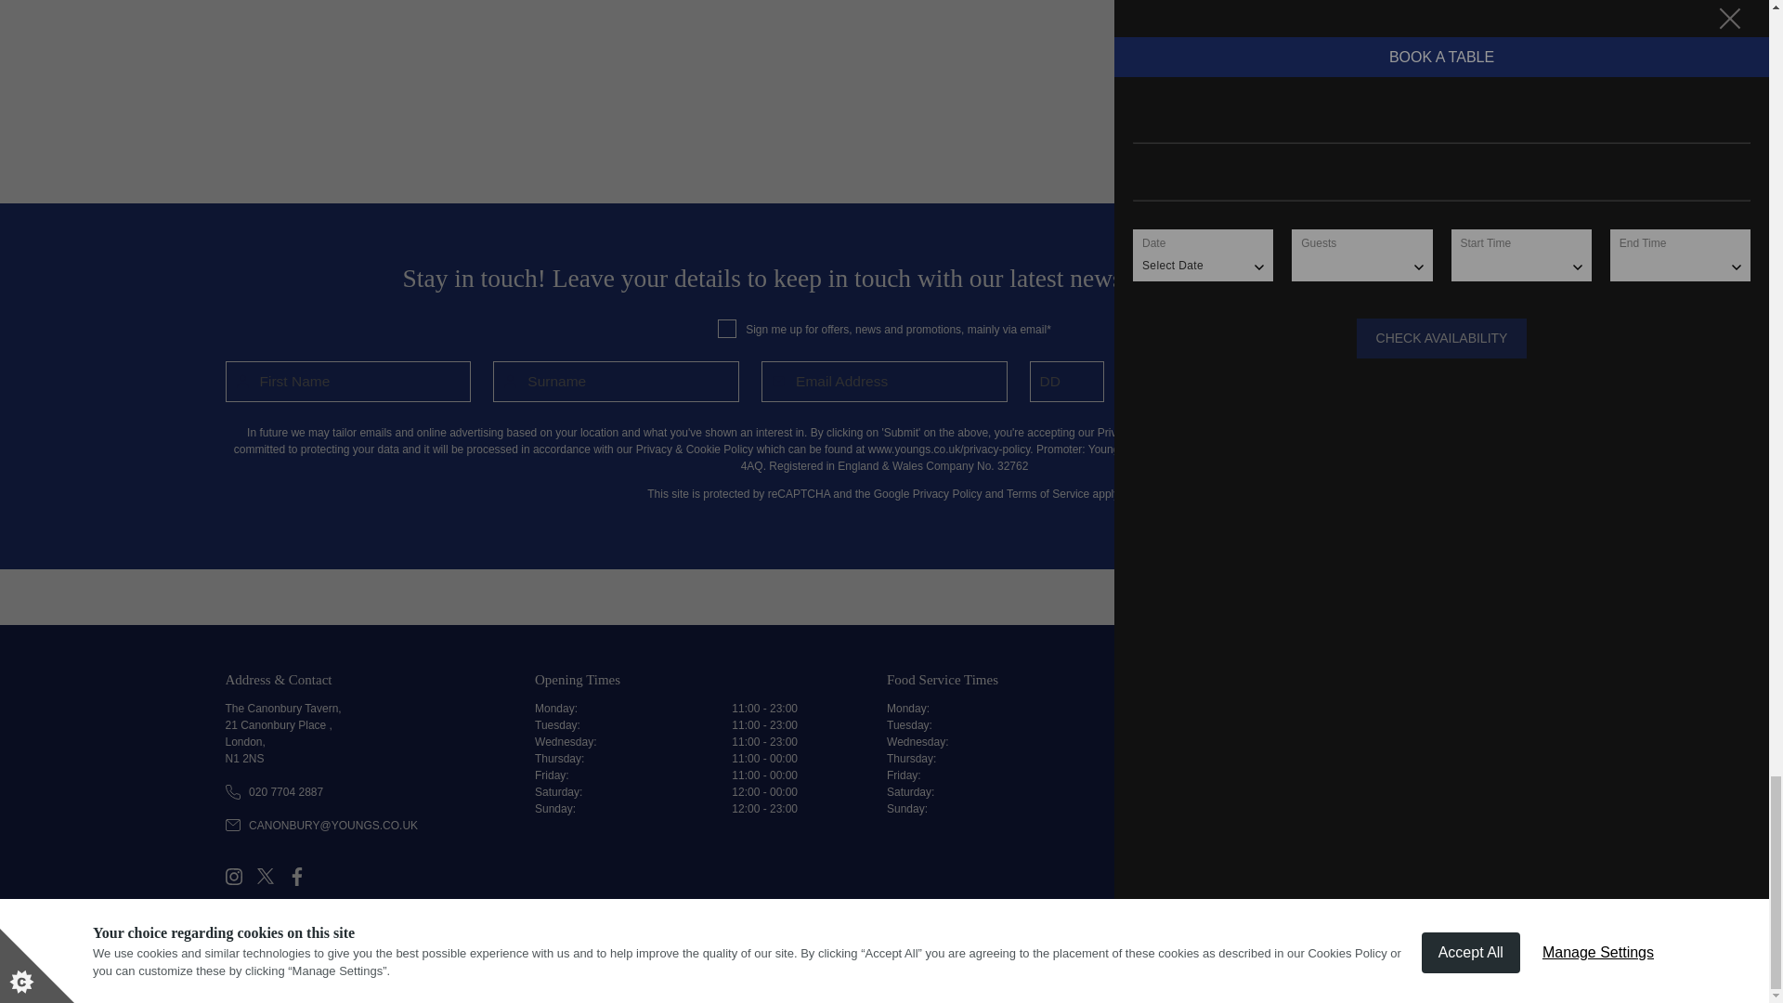  What do you see at coordinates (1421, 381) in the screenshot?
I see `SUBMIT` at bounding box center [1421, 381].